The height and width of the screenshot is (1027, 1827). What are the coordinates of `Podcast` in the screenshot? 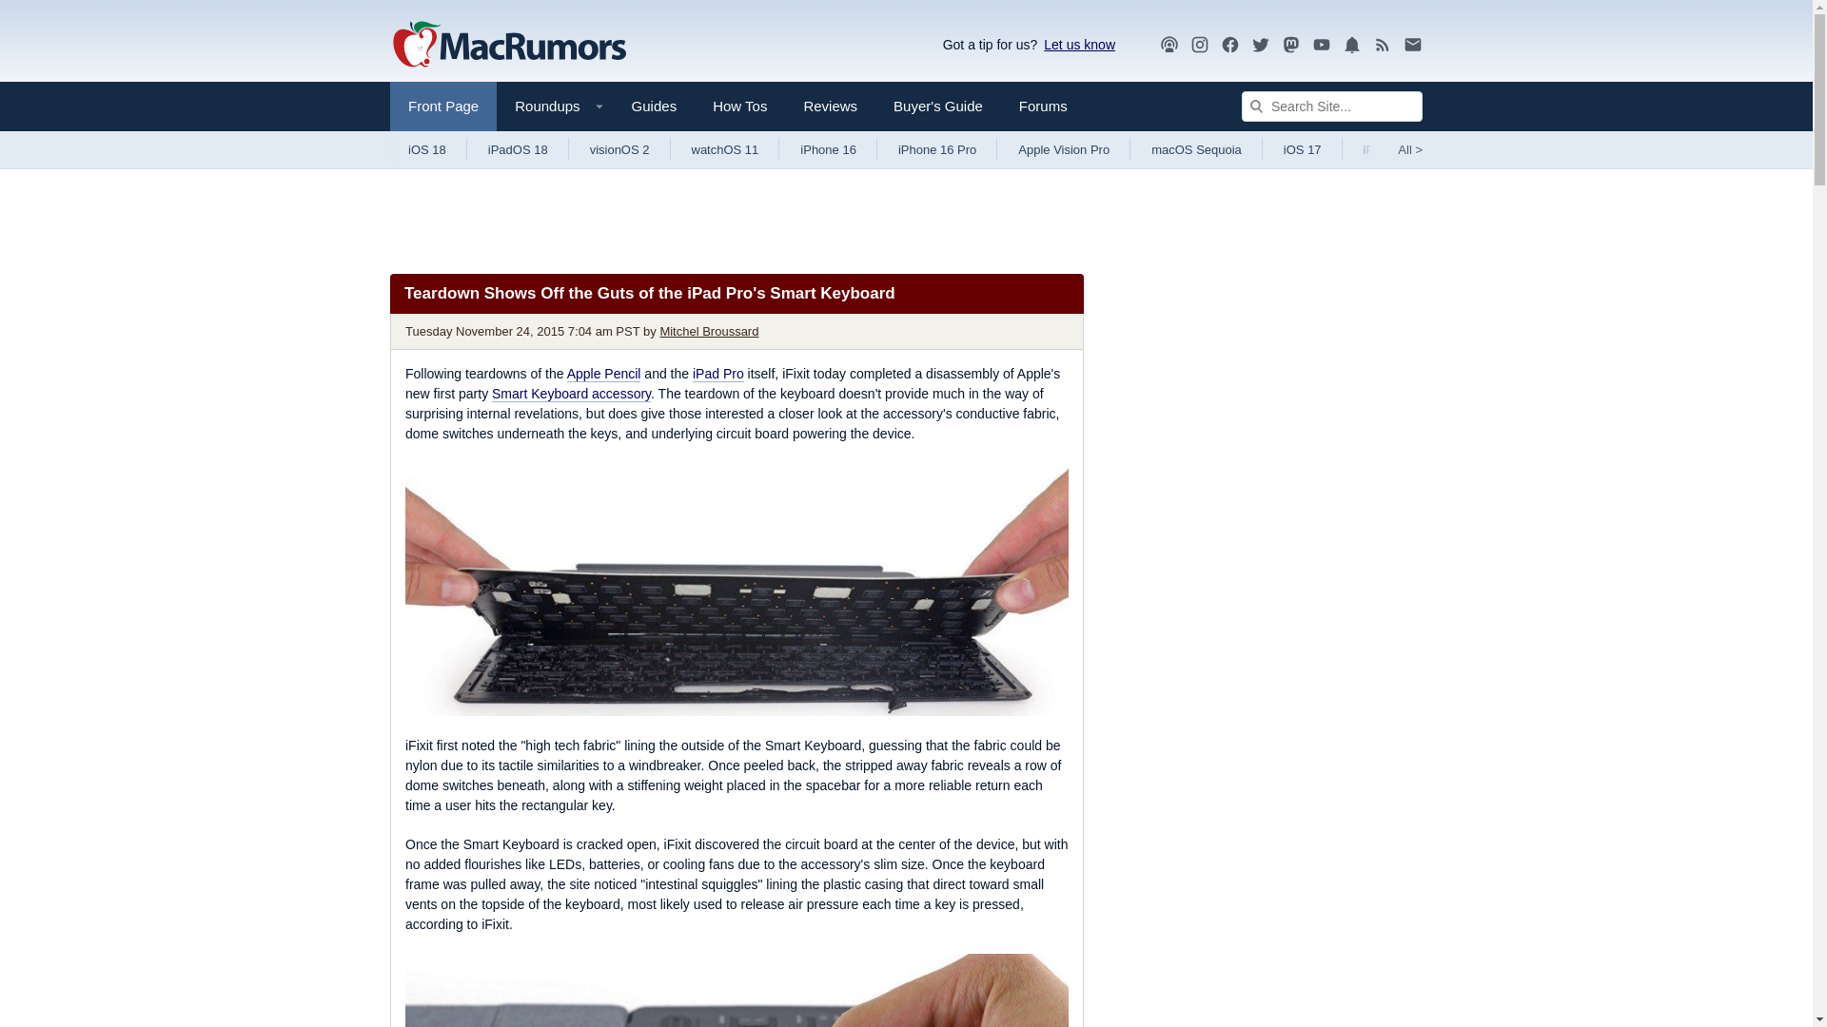 It's located at (1169, 44).